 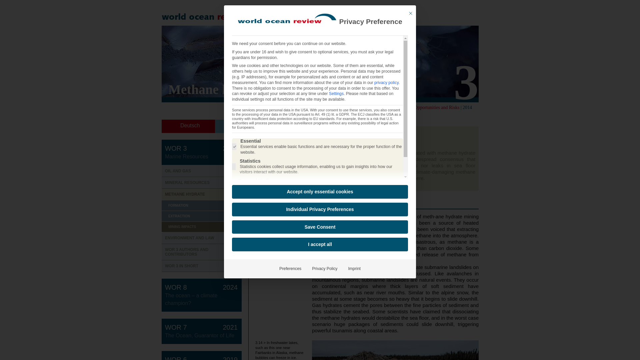 What do you see at coordinates (202, 205) in the screenshot?
I see `WOR 3 IN SHORT` at bounding box center [202, 205].